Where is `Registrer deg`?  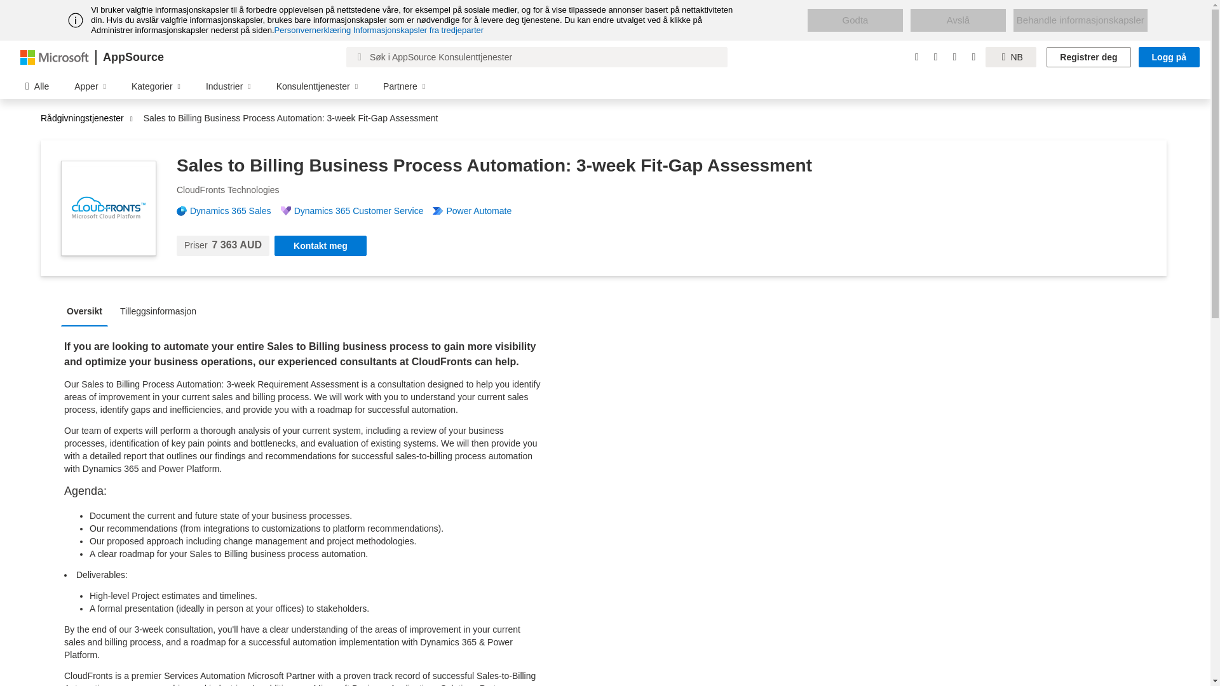 Registrer deg is located at coordinates (1088, 57).